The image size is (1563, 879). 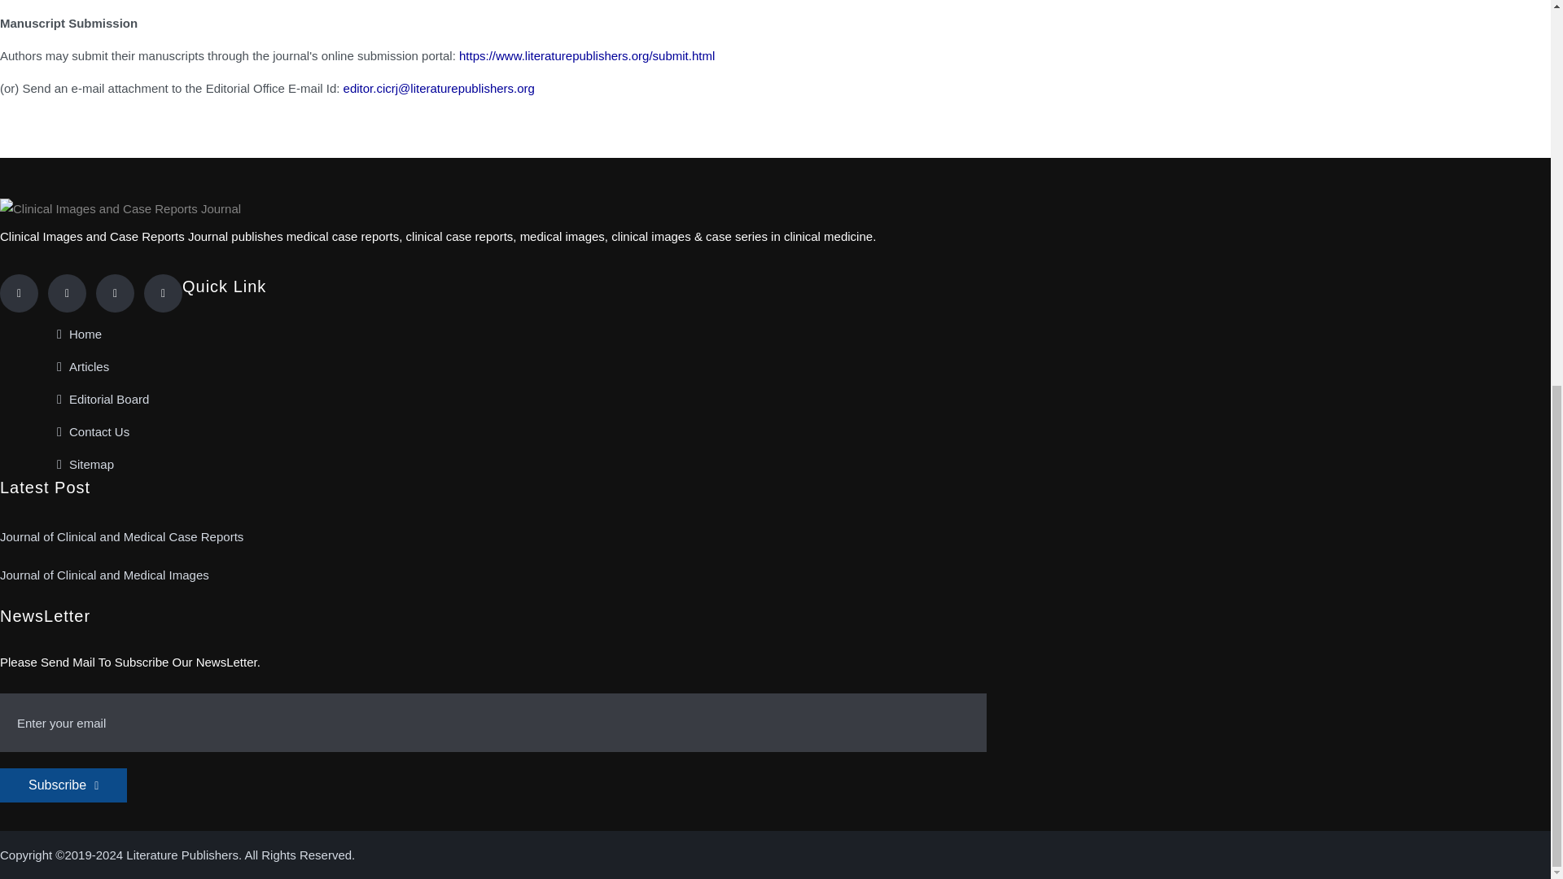 What do you see at coordinates (63, 785) in the screenshot?
I see `Subscribe` at bounding box center [63, 785].